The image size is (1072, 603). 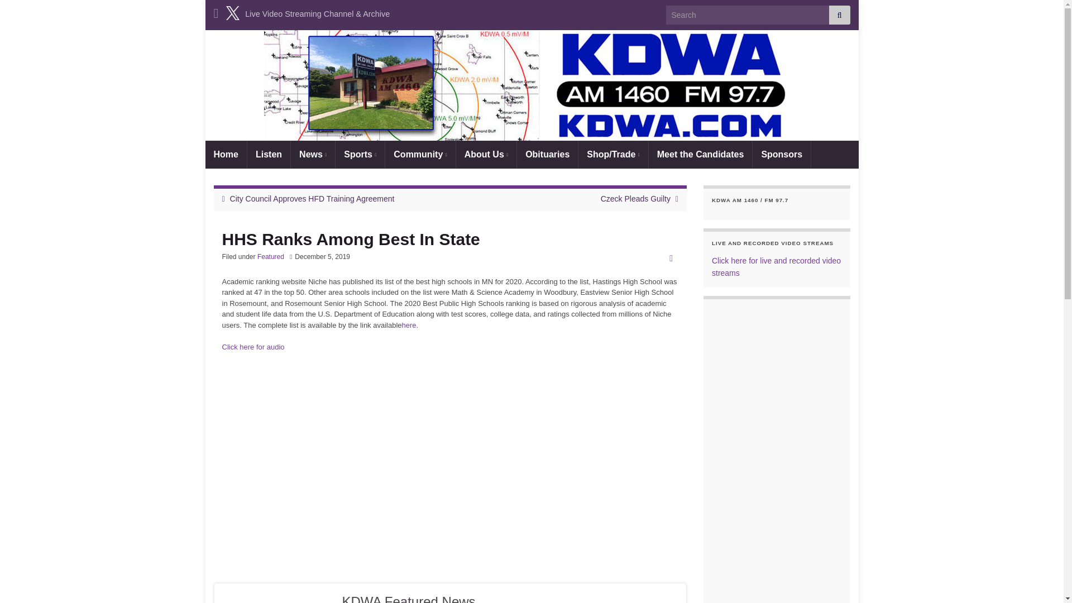 What do you see at coordinates (323, 256) in the screenshot?
I see `2019-12-05T09:04:51-06:00` at bounding box center [323, 256].